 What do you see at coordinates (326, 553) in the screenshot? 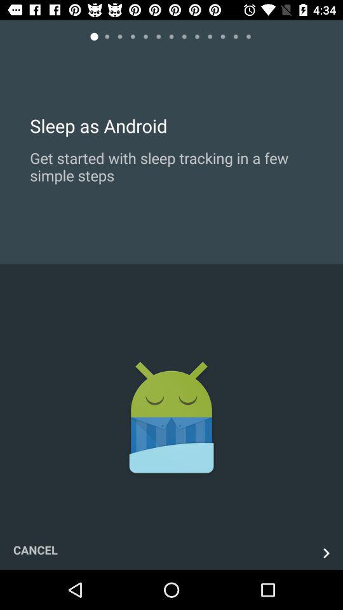
I see `next screen arrow` at bounding box center [326, 553].